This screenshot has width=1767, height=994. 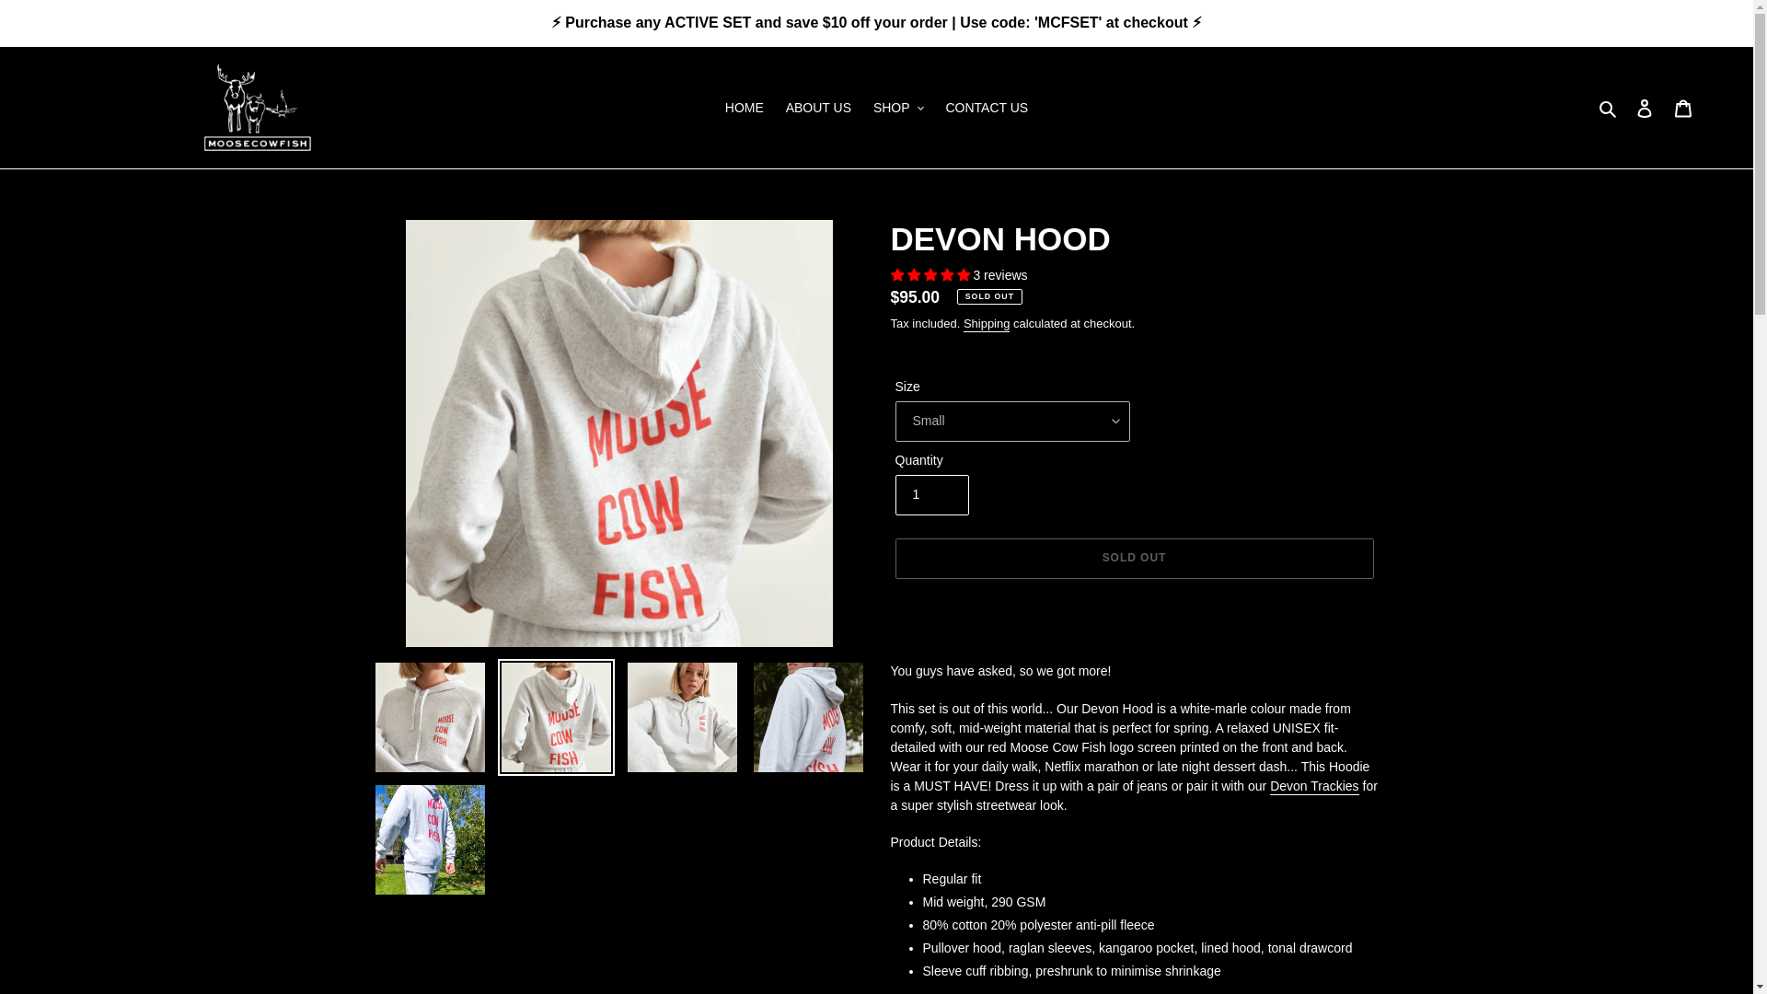 What do you see at coordinates (898, 107) in the screenshot?
I see `SHOP` at bounding box center [898, 107].